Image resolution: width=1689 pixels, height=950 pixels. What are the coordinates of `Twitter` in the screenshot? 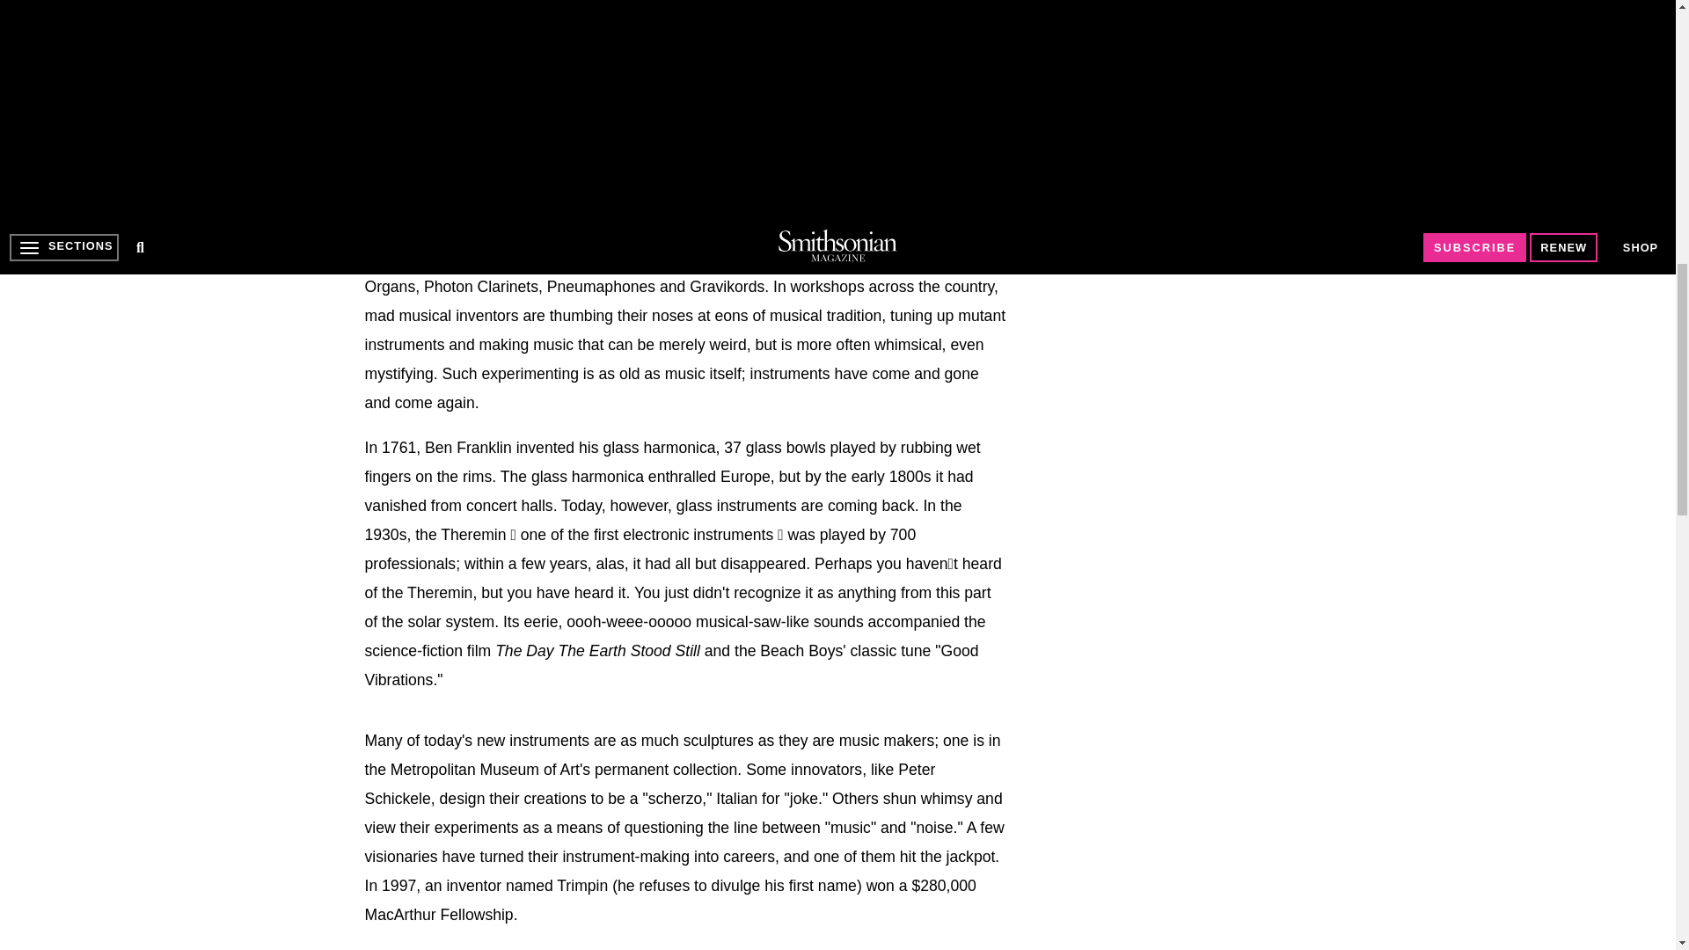 It's located at (414, 205).